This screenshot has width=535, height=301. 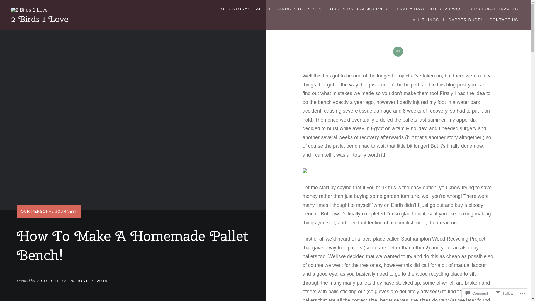 I want to click on 2BIRDS1LOVE, so click(x=53, y=281).